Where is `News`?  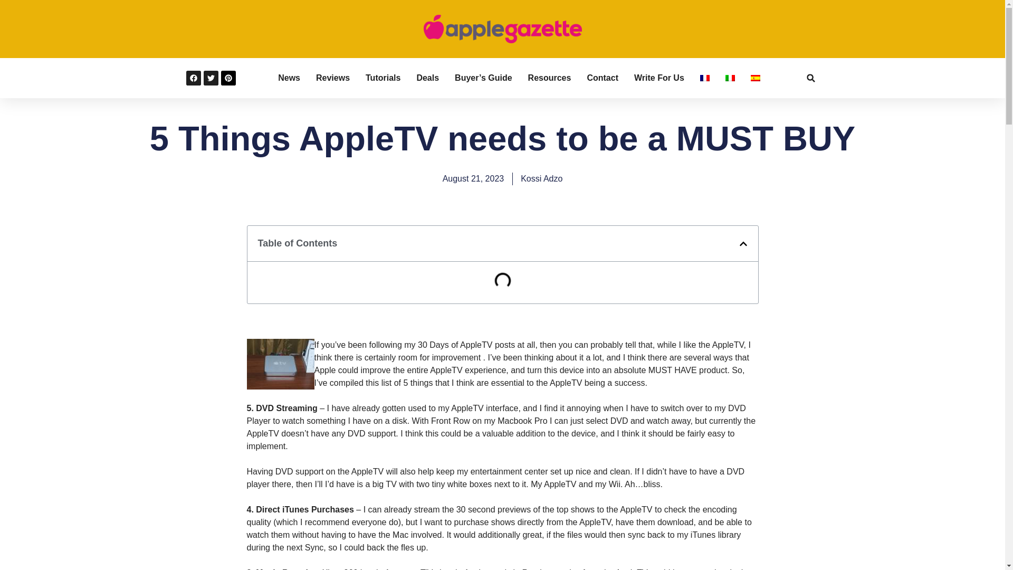 News is located at coordinates (289, 78).